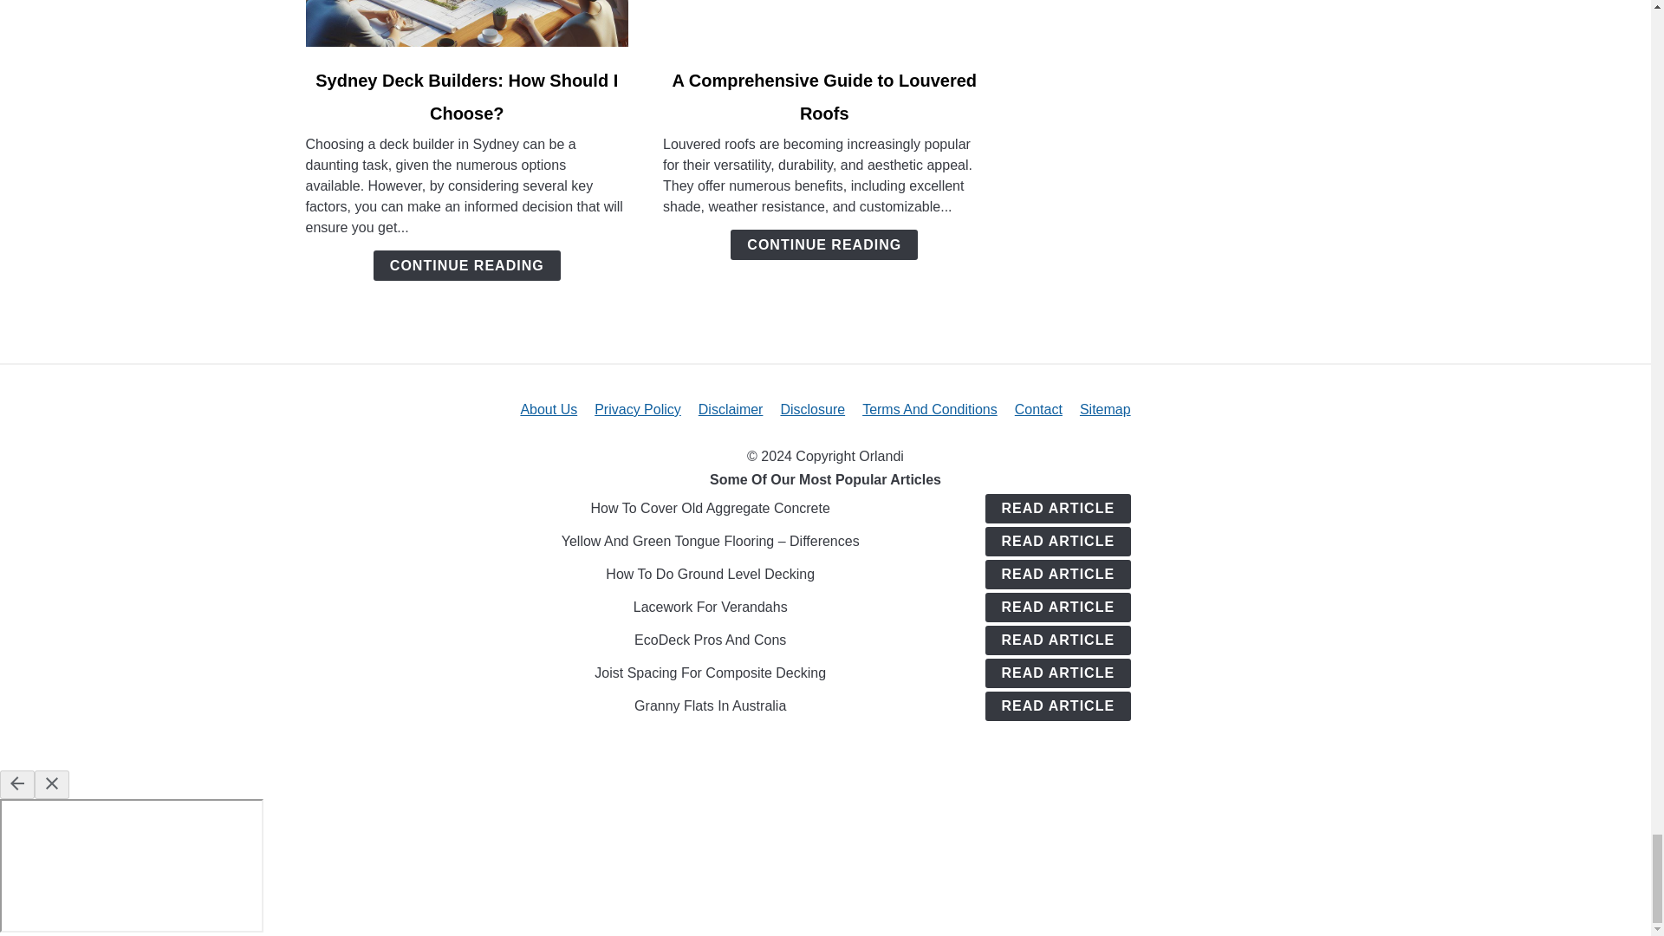  I want to click on About Us, so click(548, 409).